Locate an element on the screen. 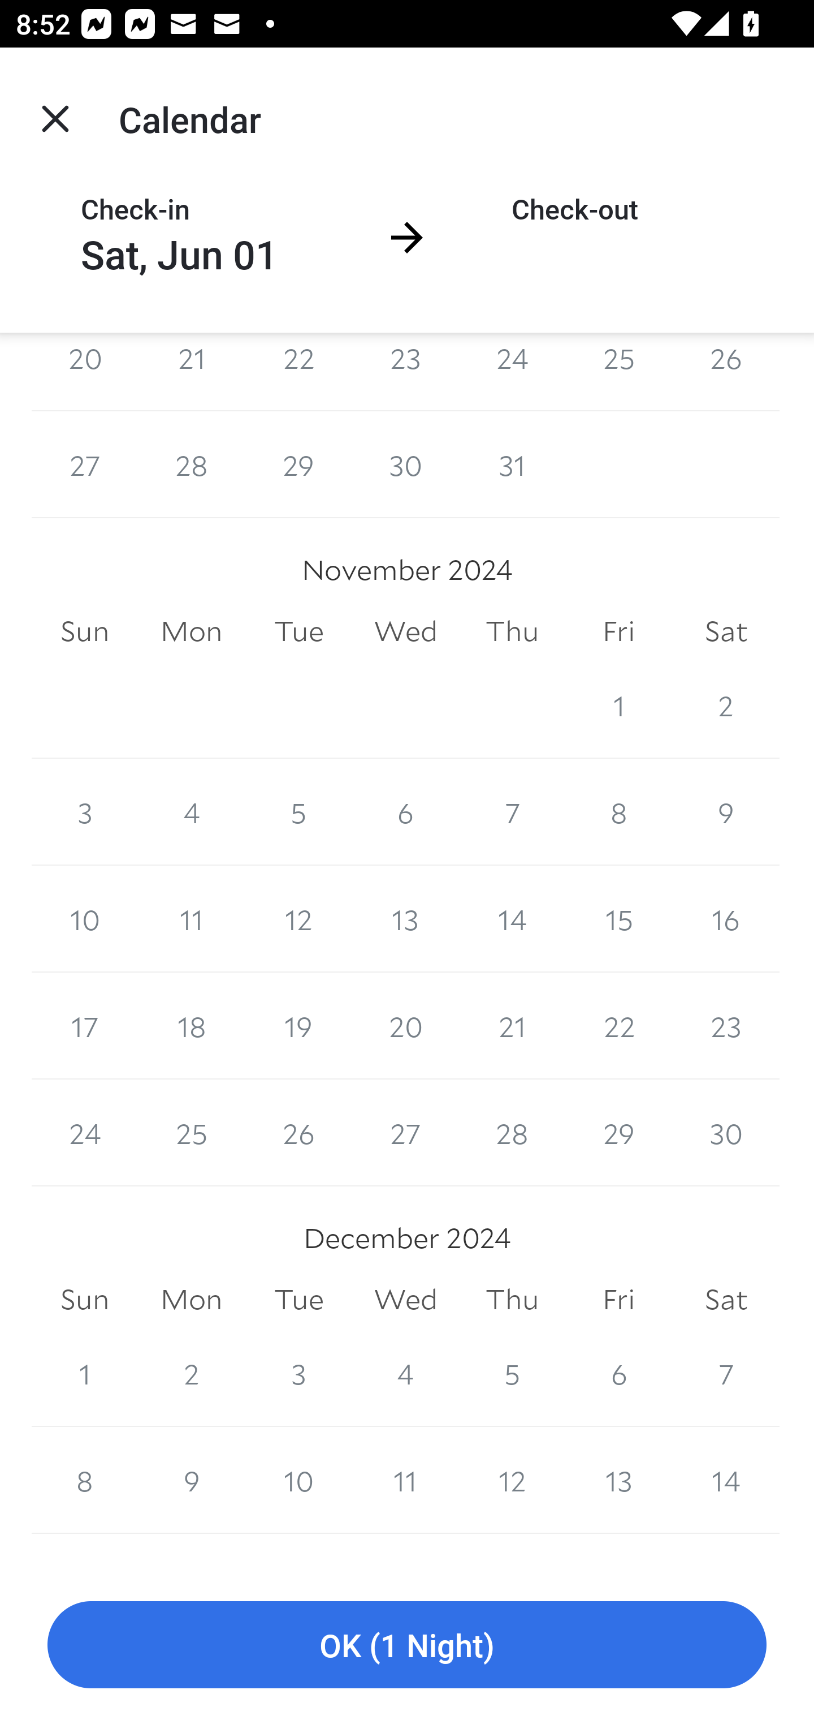 This screenshot has height=1720, width=814. Wed is located at coordinates (406, 1299).